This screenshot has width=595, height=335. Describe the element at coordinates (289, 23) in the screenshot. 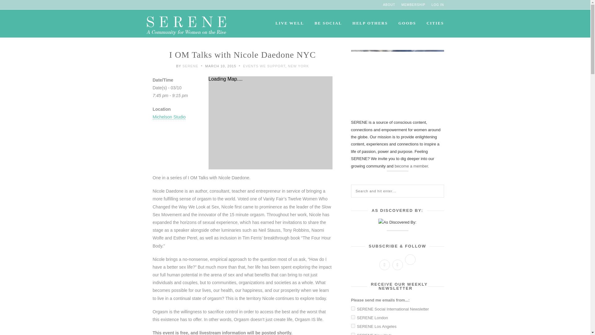

I see `LIVE WELL` at that location.